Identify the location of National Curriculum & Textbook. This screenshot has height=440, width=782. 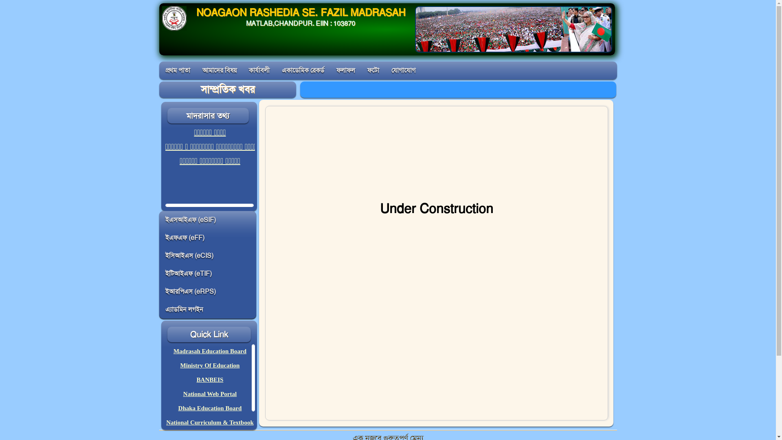
(210, 422).